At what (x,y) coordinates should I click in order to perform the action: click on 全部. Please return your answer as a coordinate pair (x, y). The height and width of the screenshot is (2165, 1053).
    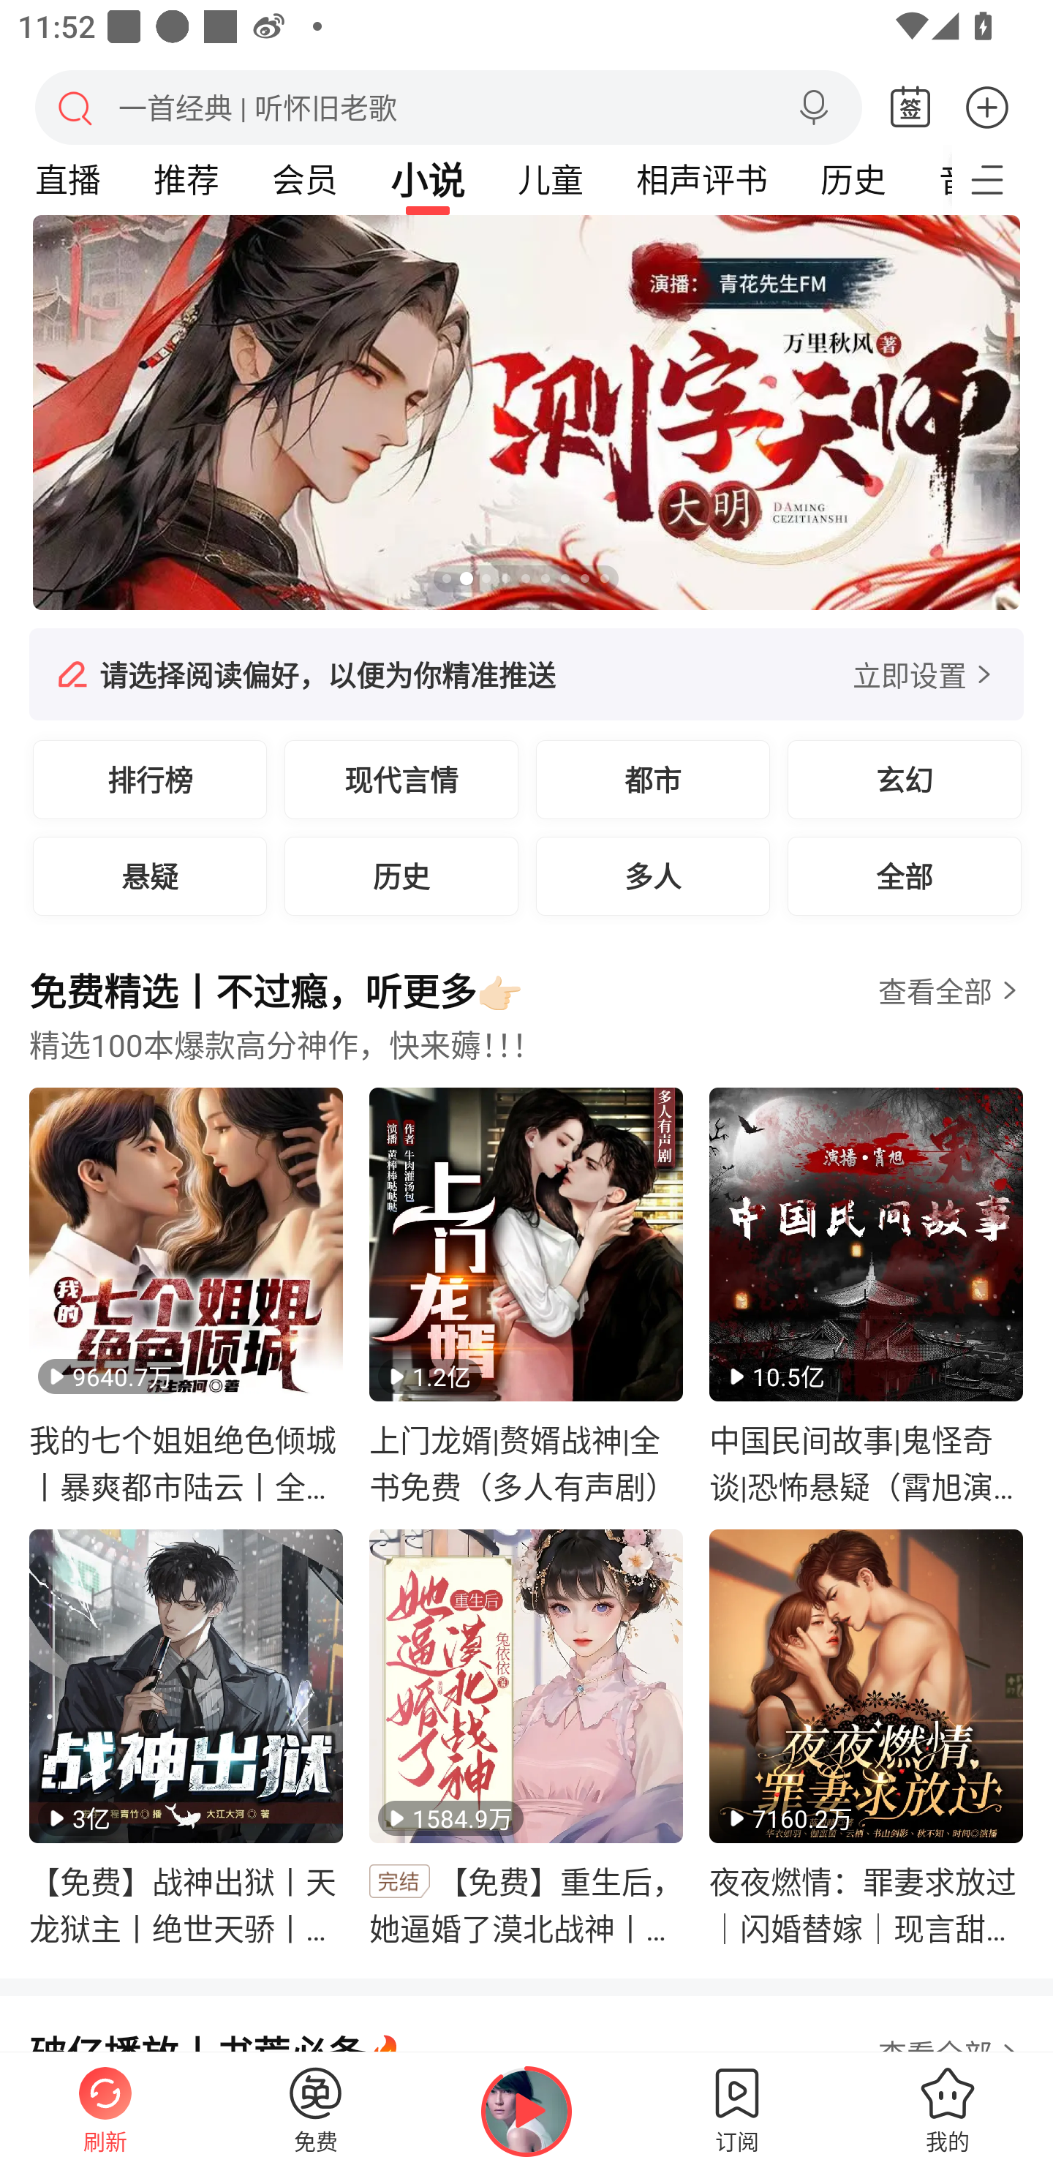
    Looking at the image, I should click on (904, 875).